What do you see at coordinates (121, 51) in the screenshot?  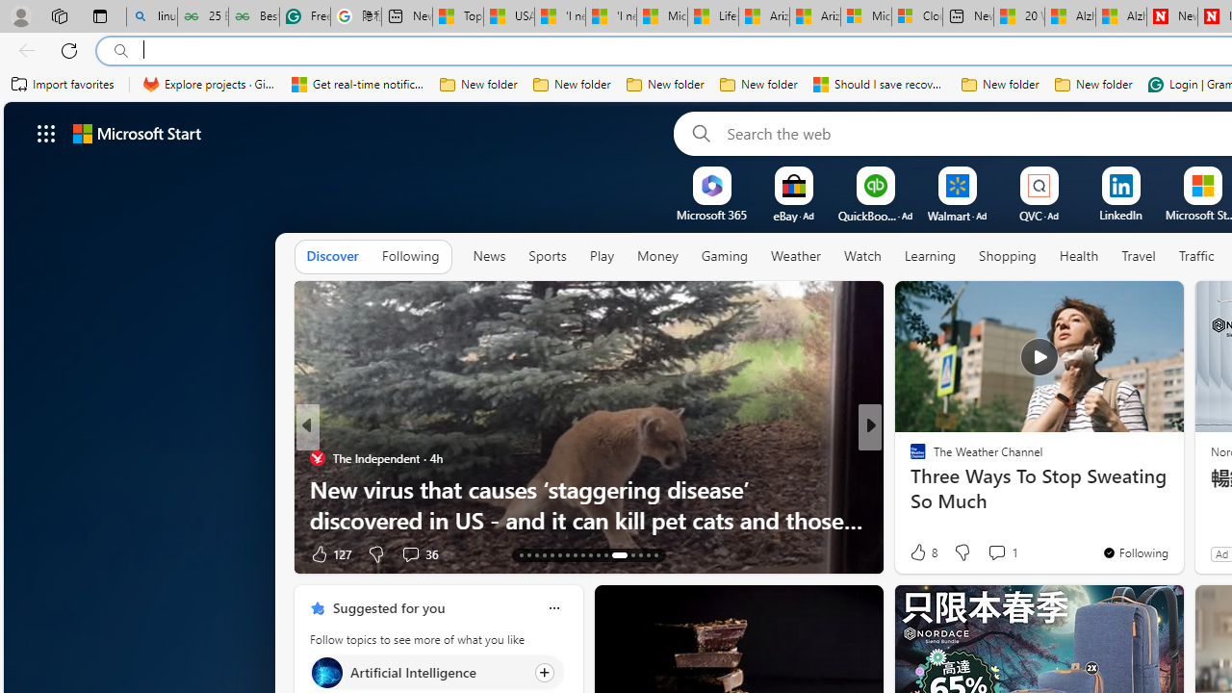 I see `Search icon` at bounding box center [121, 51].